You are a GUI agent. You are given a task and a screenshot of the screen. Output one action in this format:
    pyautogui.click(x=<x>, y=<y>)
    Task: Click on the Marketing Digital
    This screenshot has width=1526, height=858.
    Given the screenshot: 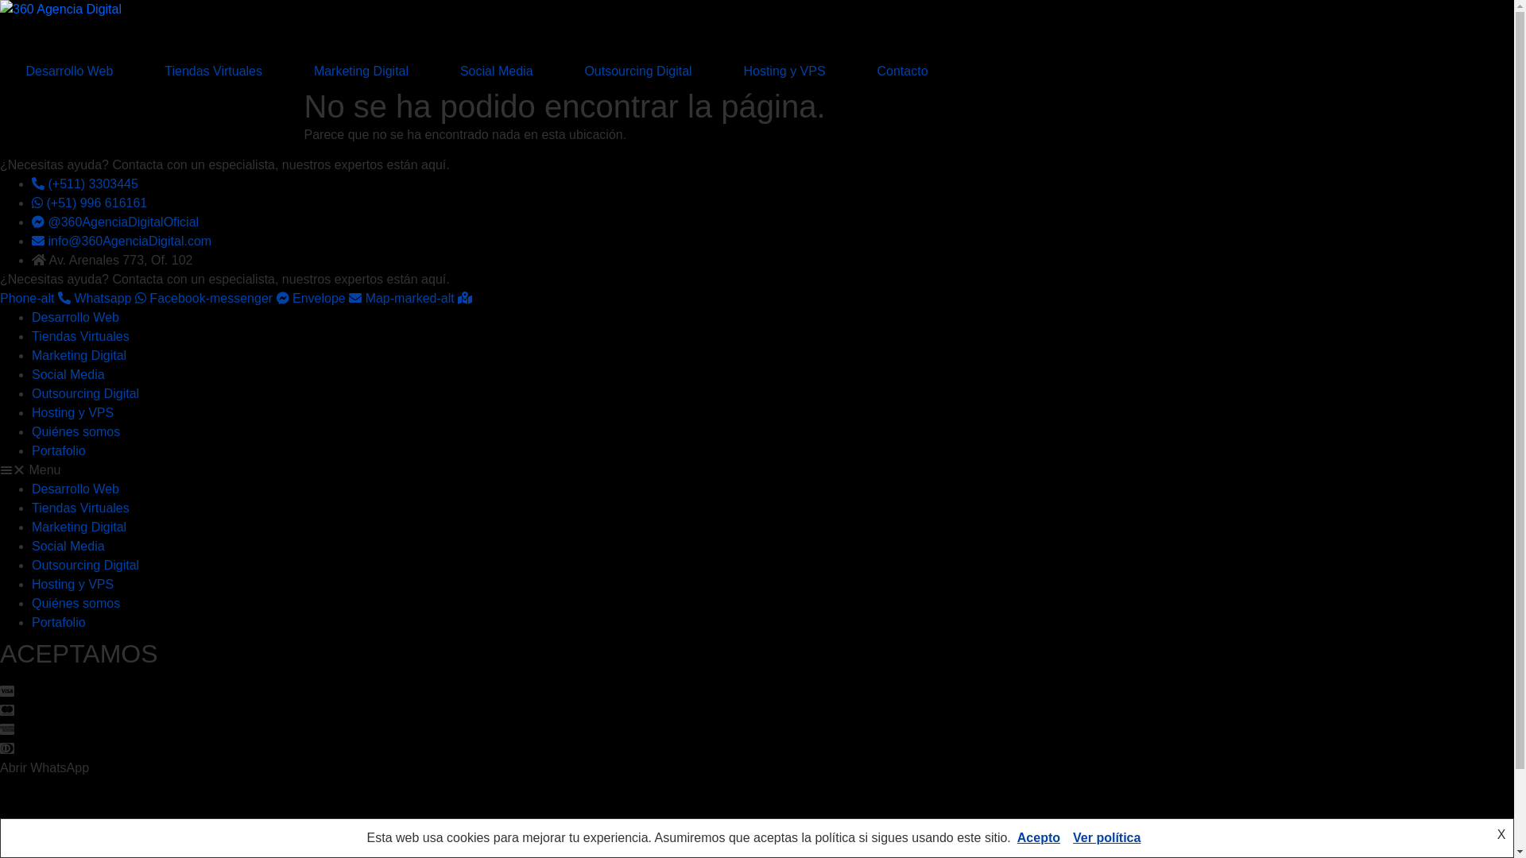 What is the action you would take?
    pyautogui.click(x=79, y=528)
    